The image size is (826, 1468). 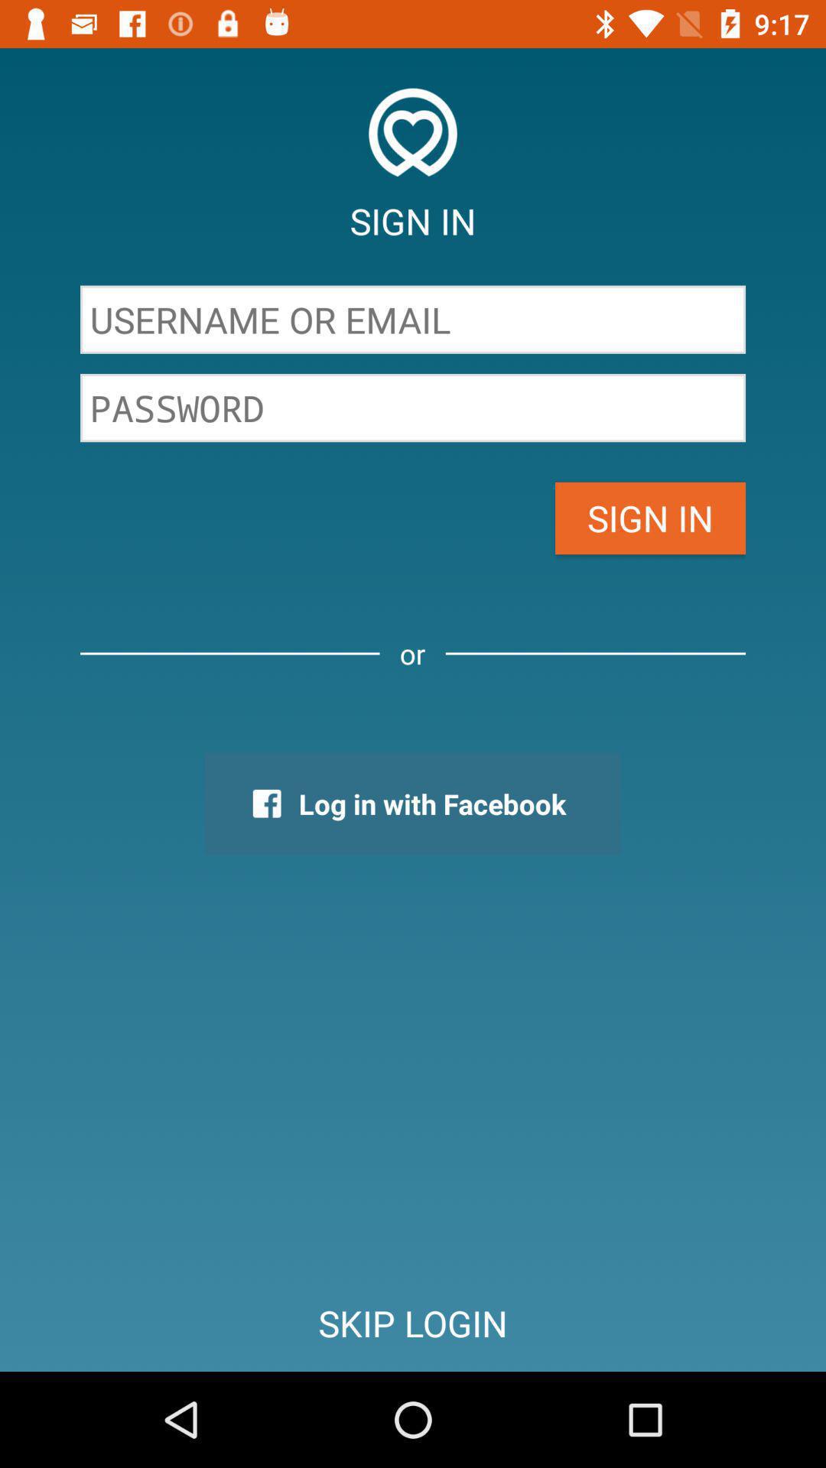 What do you see at coordinates (412, 804) in the screenshot?
I see `open the item below or item` at bounding box center [412, 804].